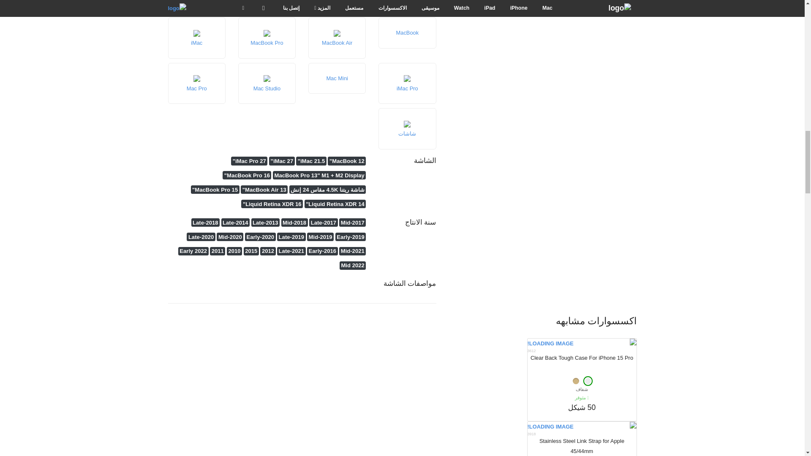 This screenshot has height=456, width=811. Describe the element at coordinates (588, 381) in the screenshot. I see `62` at that location.